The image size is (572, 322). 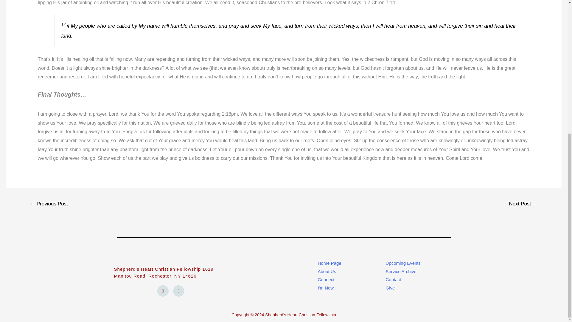 What do you see at coordinates (415, 280) in the screenshot?
I see `Contact` at bounding box center [415, 280].